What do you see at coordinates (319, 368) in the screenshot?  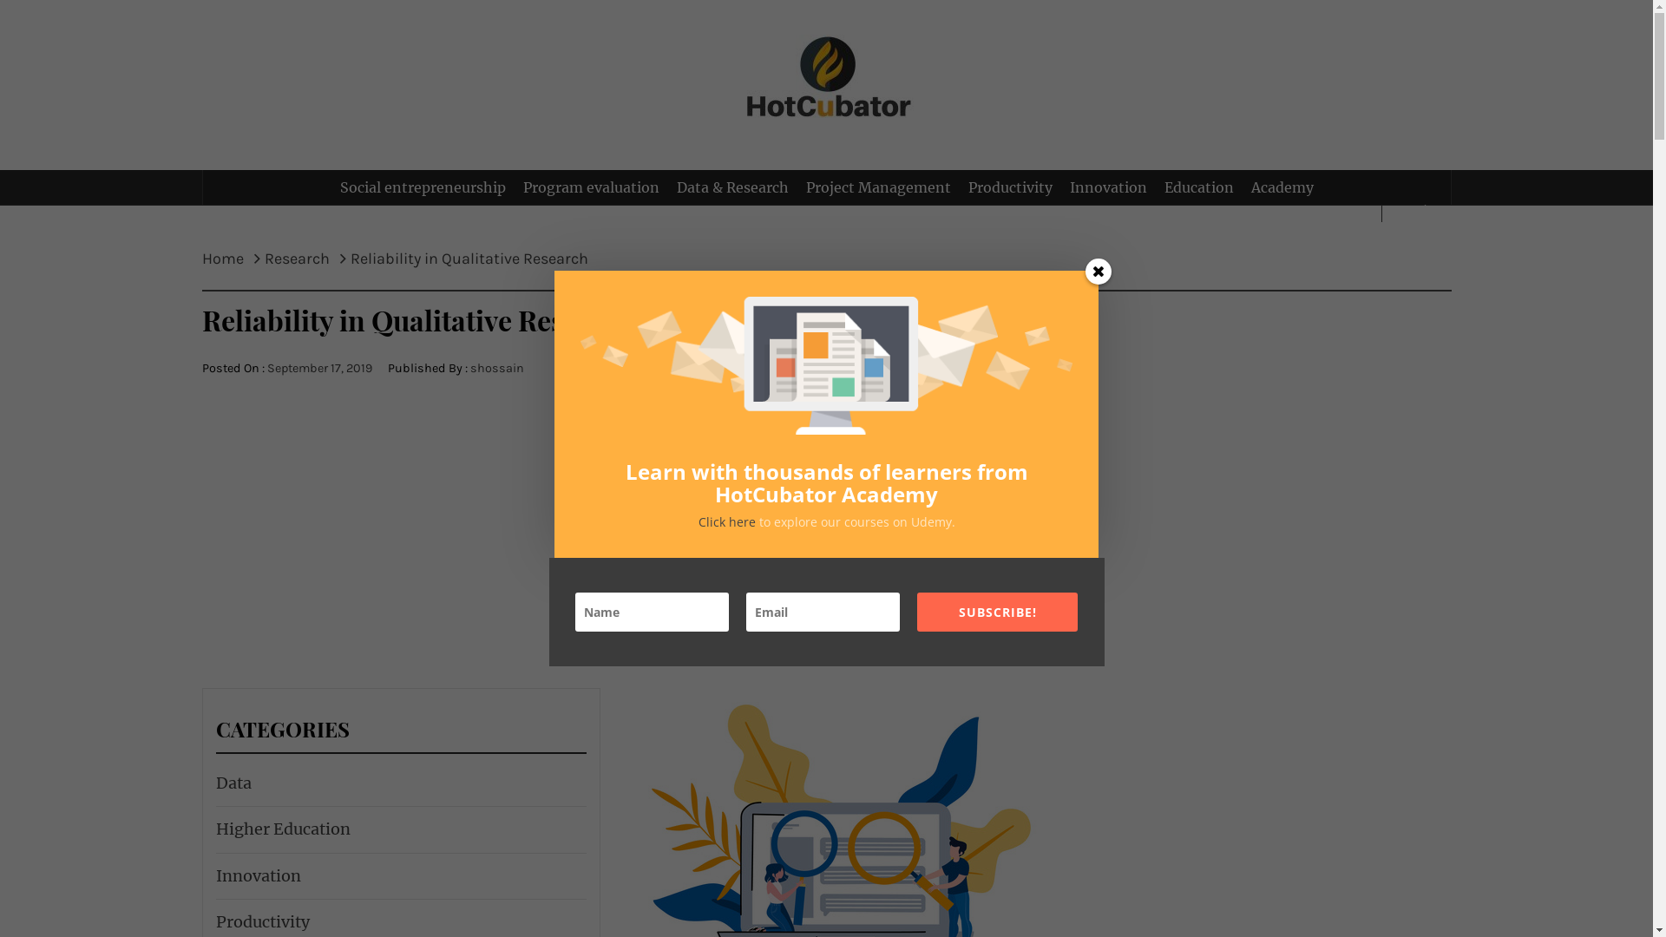 I see `September 17, 2019` at bounding box center [319, 368].